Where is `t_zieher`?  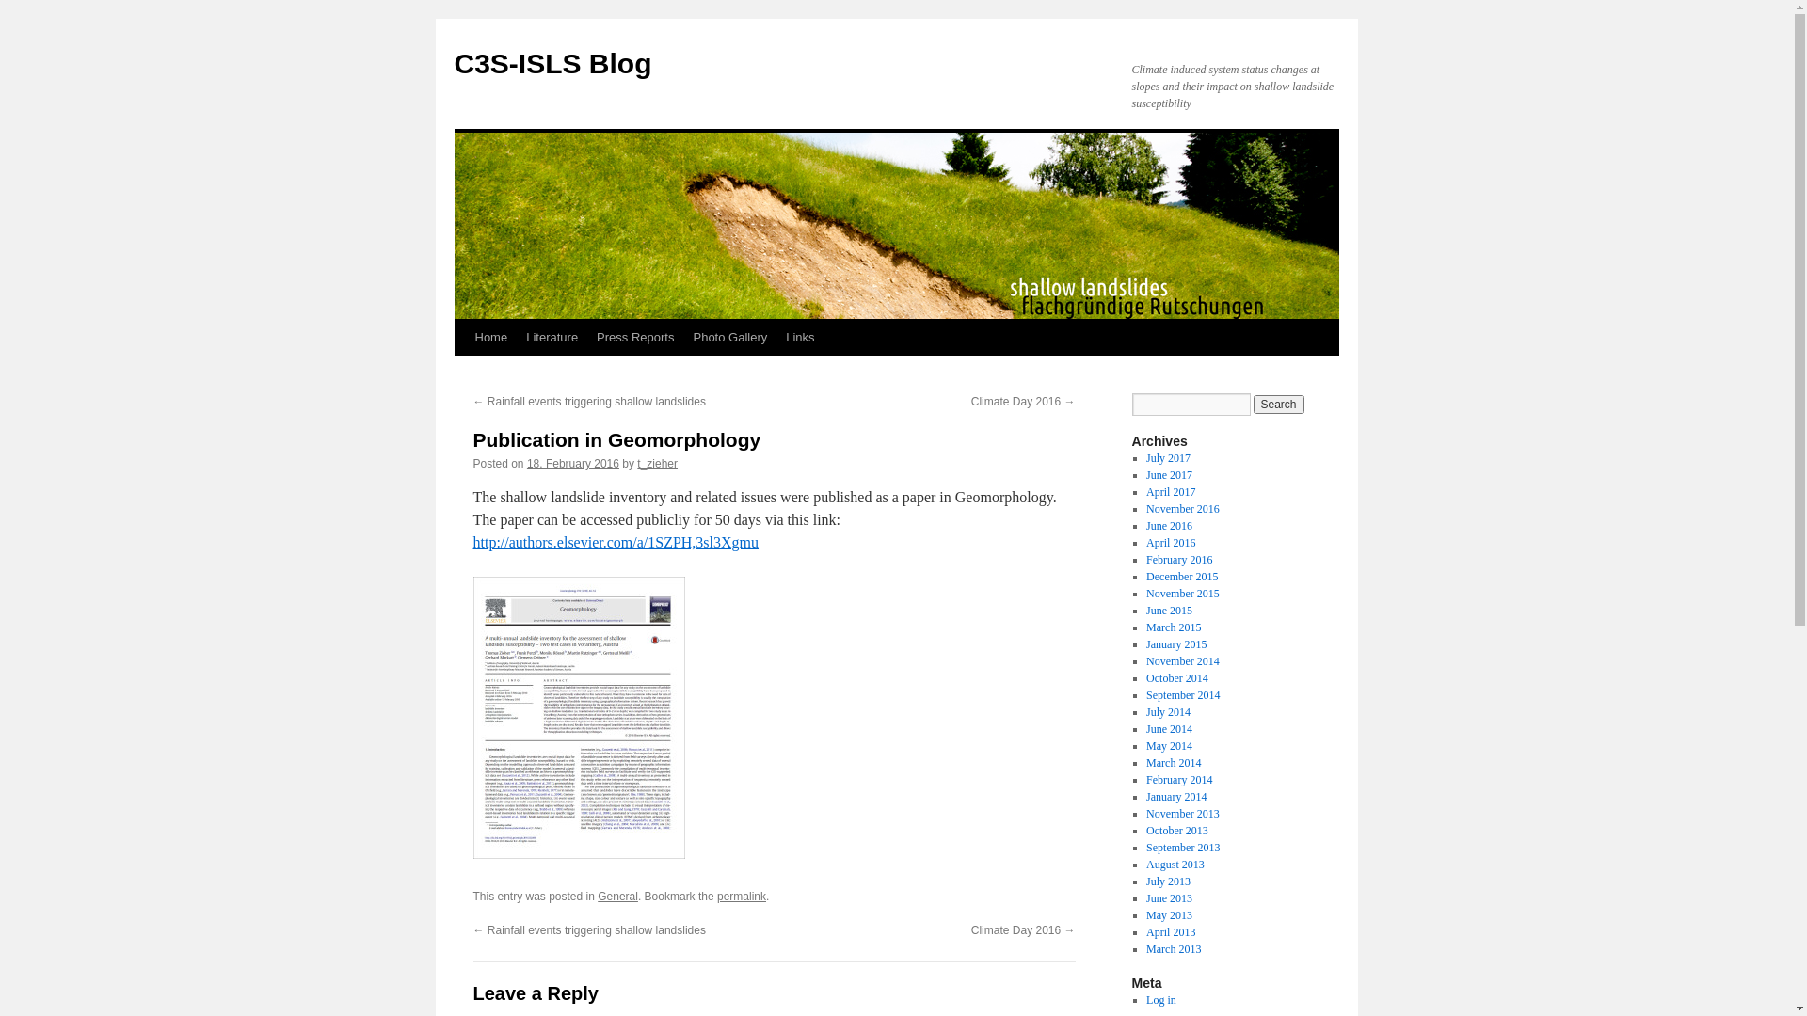 t_zieher is located at coordinates (657, 464).